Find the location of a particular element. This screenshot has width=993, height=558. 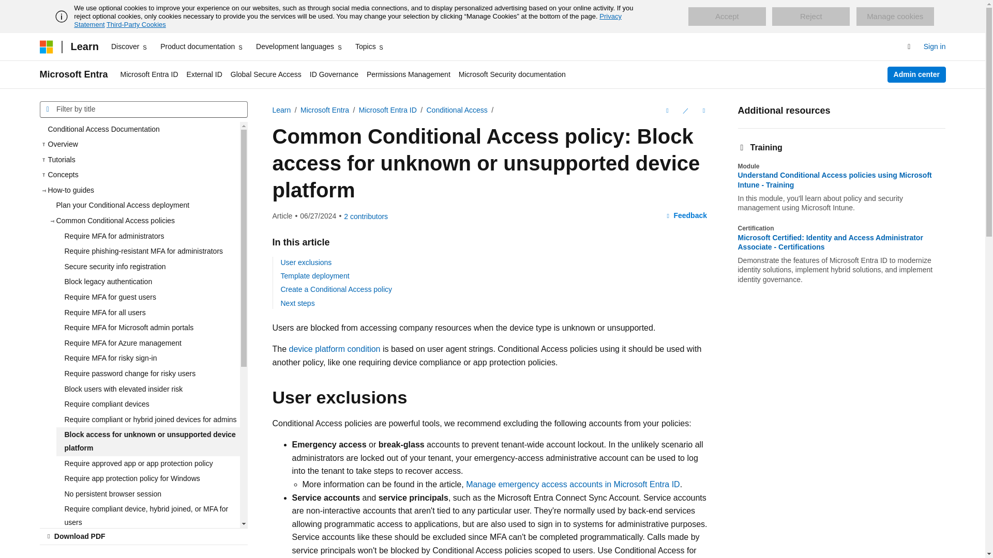

Permissions Management is located at coordinates (409, 74).